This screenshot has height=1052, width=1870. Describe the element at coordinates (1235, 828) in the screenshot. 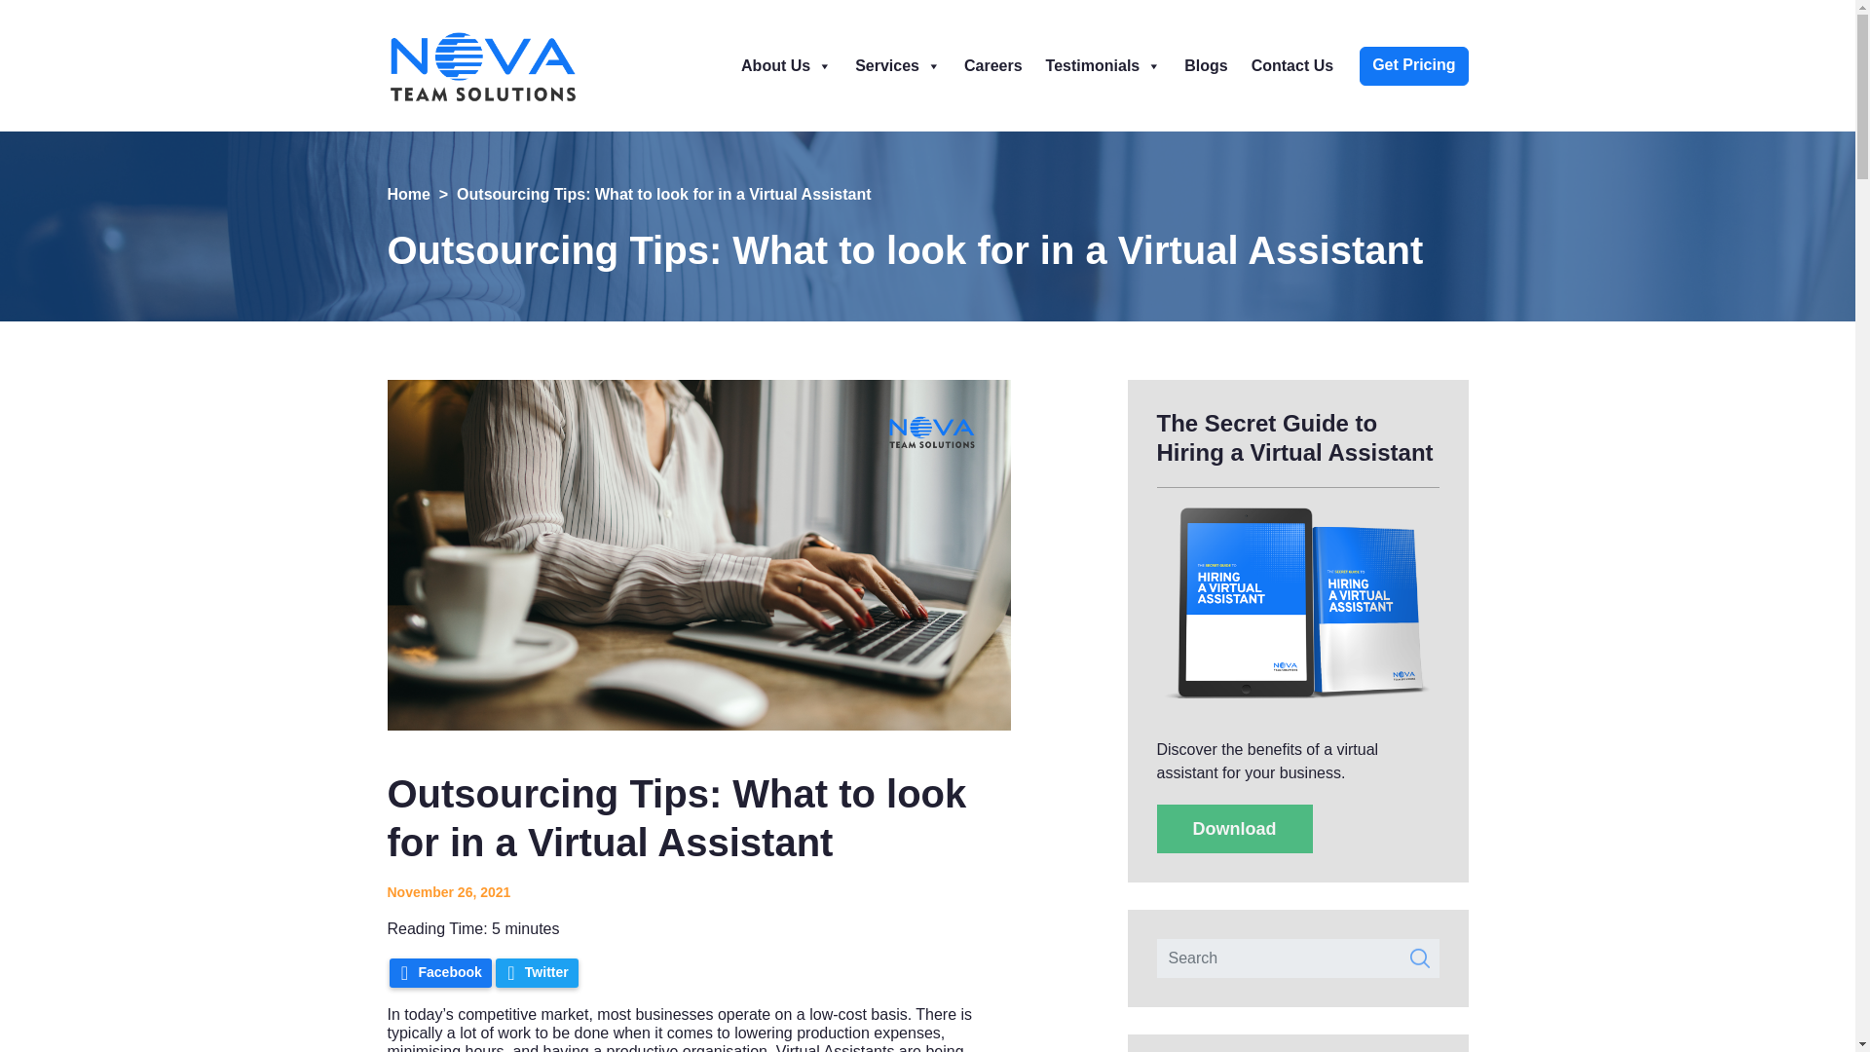

I see `Download` at that location.